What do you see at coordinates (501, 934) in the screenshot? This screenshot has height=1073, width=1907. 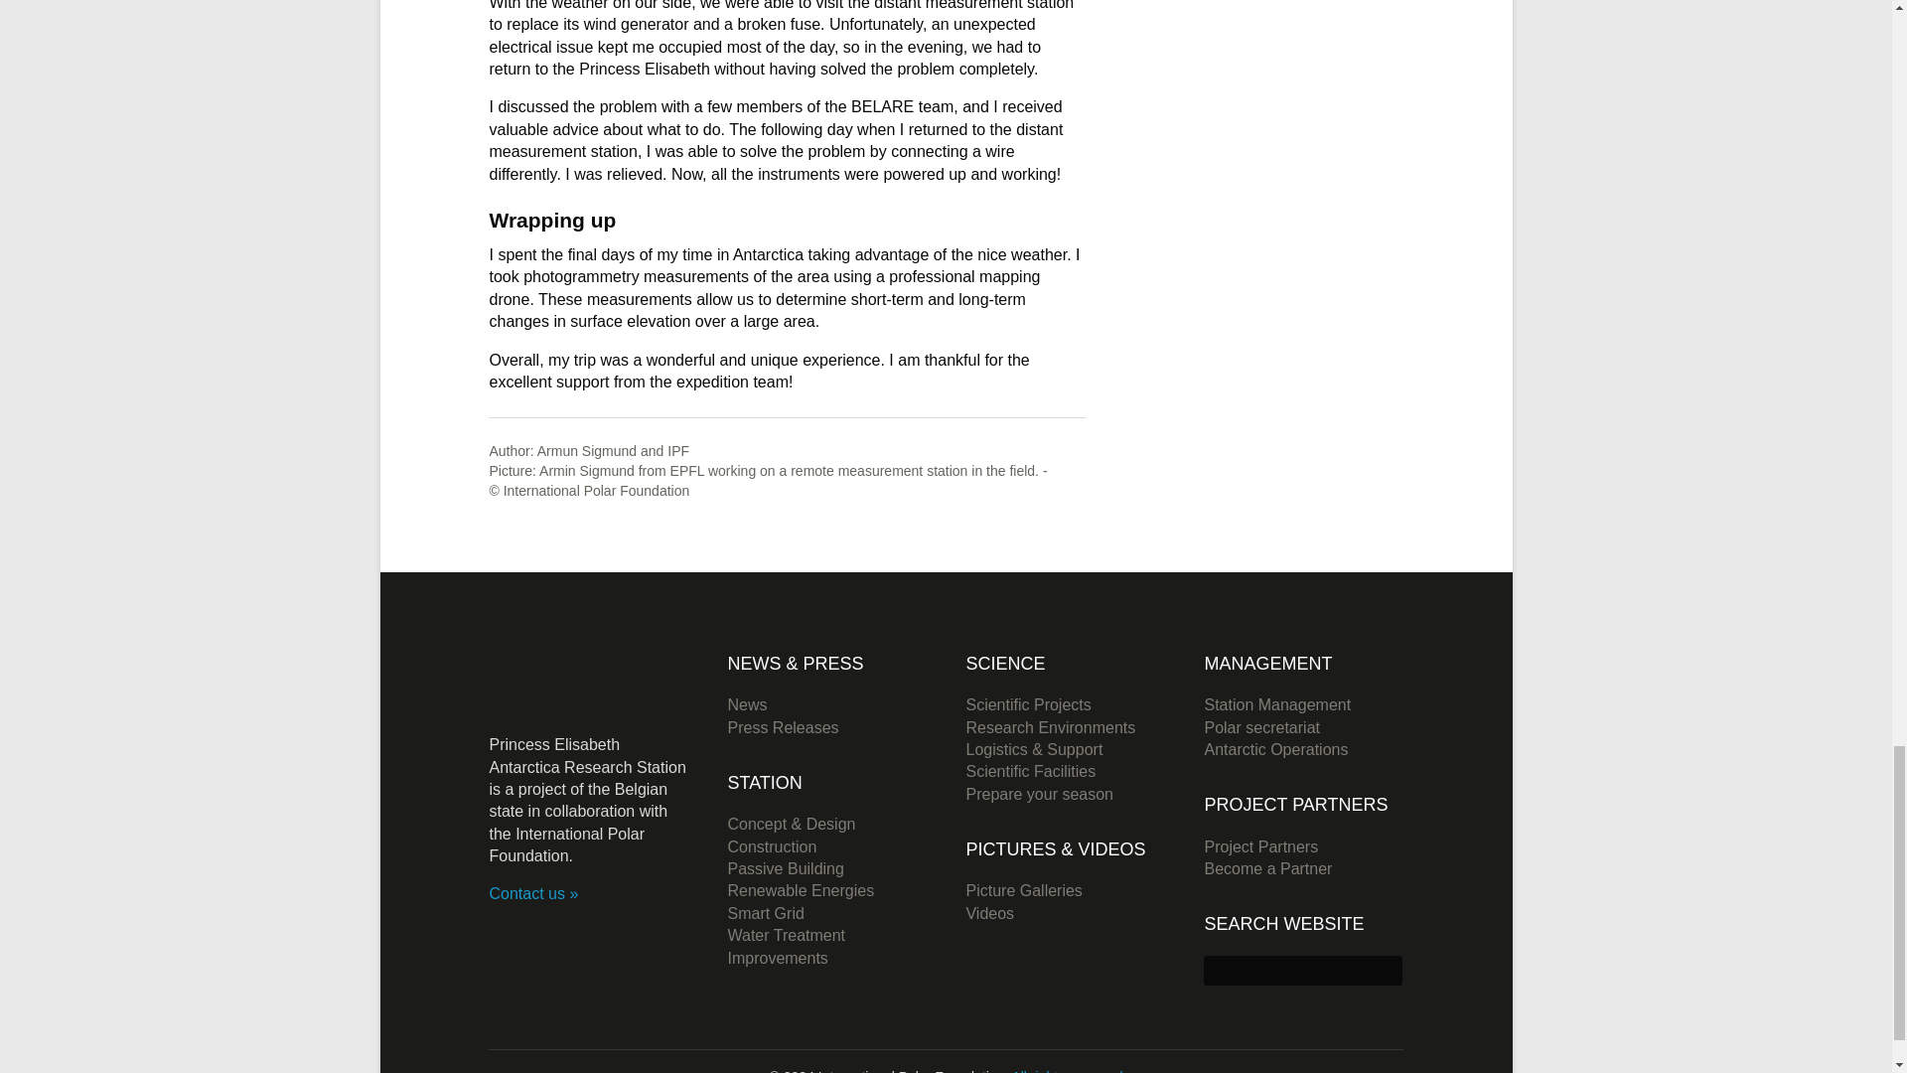 I see `twitter` at bounding box center [501, 934].